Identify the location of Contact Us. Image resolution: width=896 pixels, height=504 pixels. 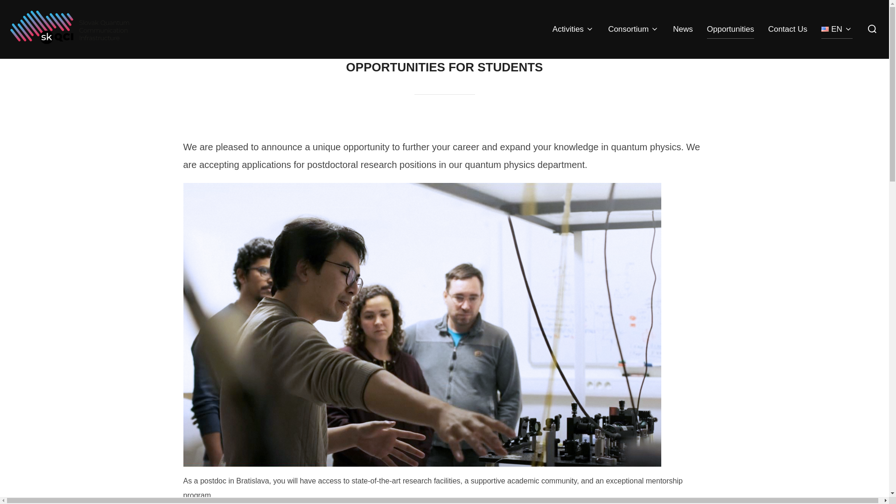
(787, 29).